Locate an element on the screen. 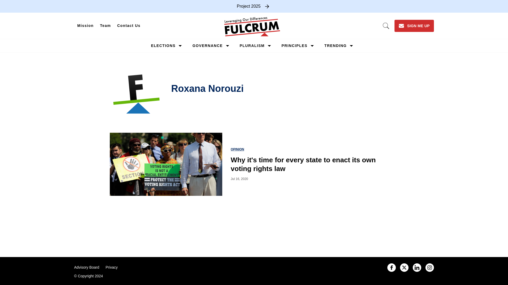 This screenshot has height=285, width=508. ELECTIONS is located at coordinates (163, 46).